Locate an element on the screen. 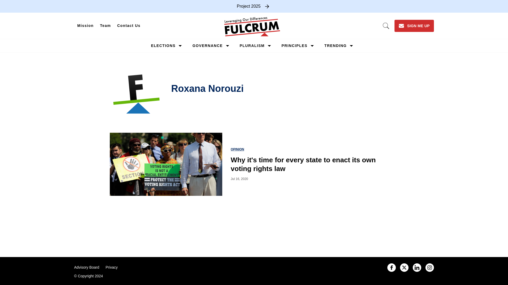 This screenshot has height=285, width=508. ELECTIONS is located at coordinates (163, 46).